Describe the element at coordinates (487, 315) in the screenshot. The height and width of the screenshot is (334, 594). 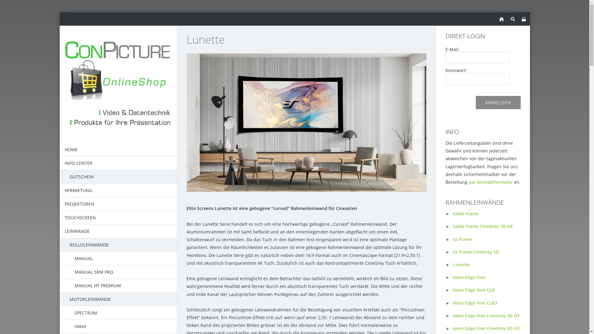
I see `Aeon Edge Free CineGrey 3D ISF` at that location.